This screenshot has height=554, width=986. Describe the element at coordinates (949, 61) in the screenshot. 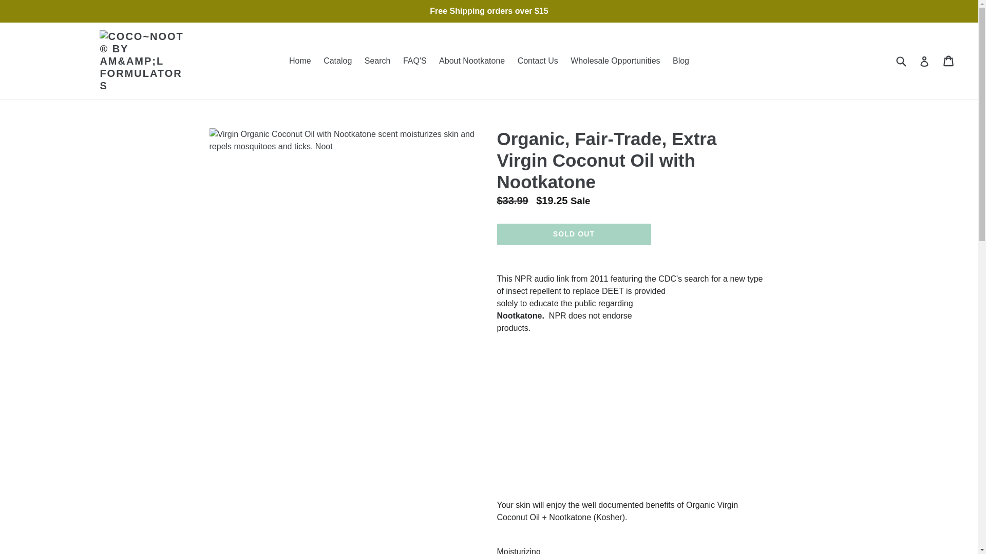

I see `Search` at that location.